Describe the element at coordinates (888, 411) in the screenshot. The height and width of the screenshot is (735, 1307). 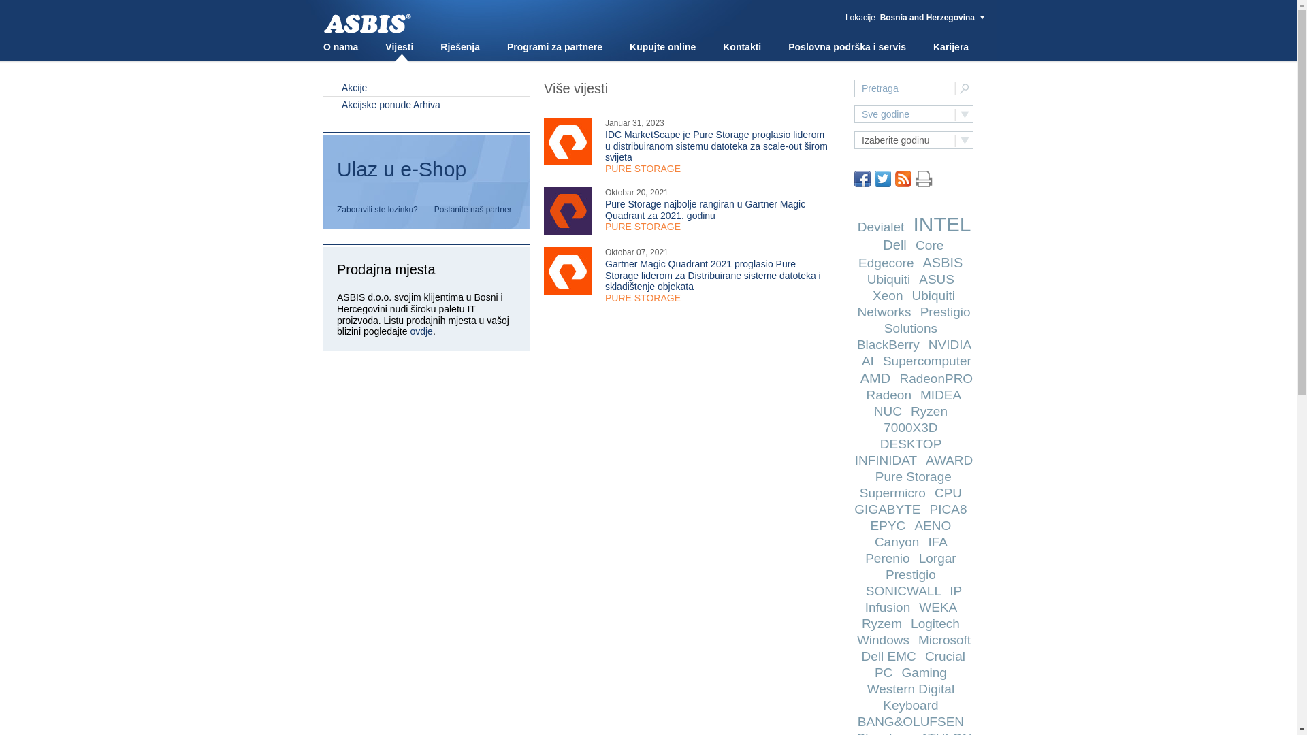
I see `NUC` at that location.